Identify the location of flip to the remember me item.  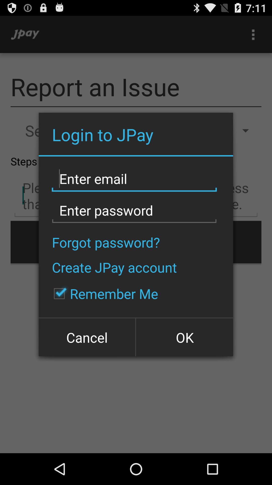
(103, 294).